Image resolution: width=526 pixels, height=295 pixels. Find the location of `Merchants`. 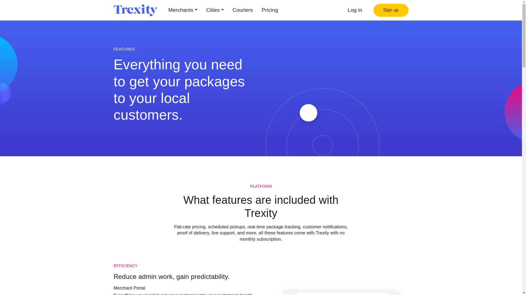

Merchants is located at coordinates (182, 10).